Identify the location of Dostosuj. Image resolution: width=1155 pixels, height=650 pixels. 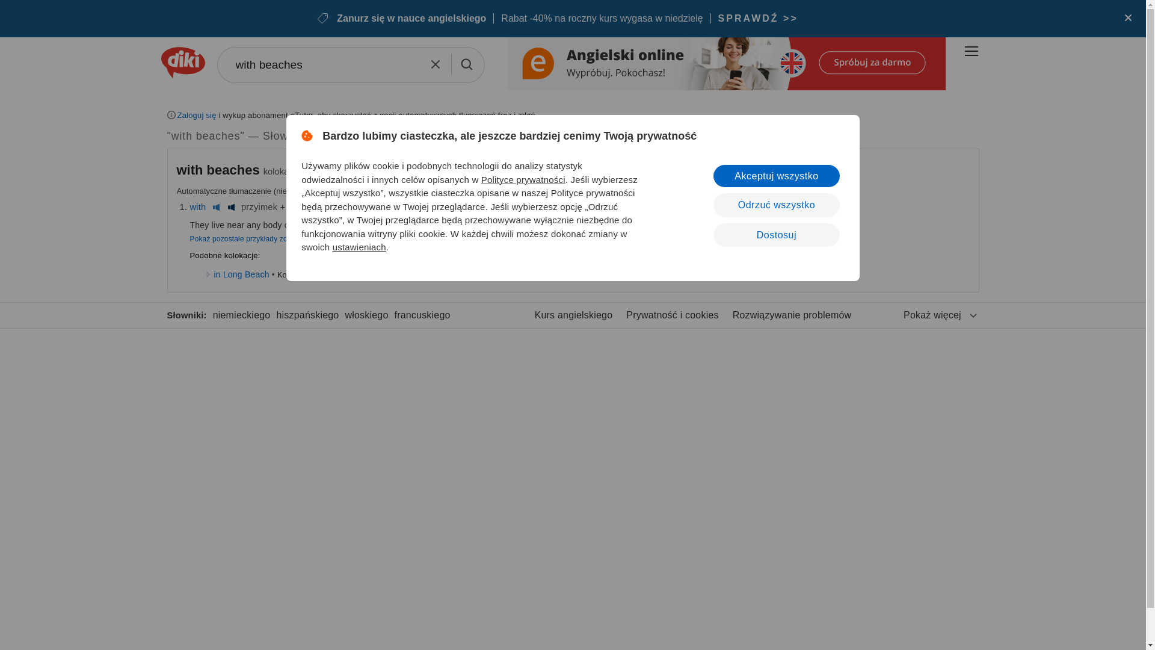
(776, 235).